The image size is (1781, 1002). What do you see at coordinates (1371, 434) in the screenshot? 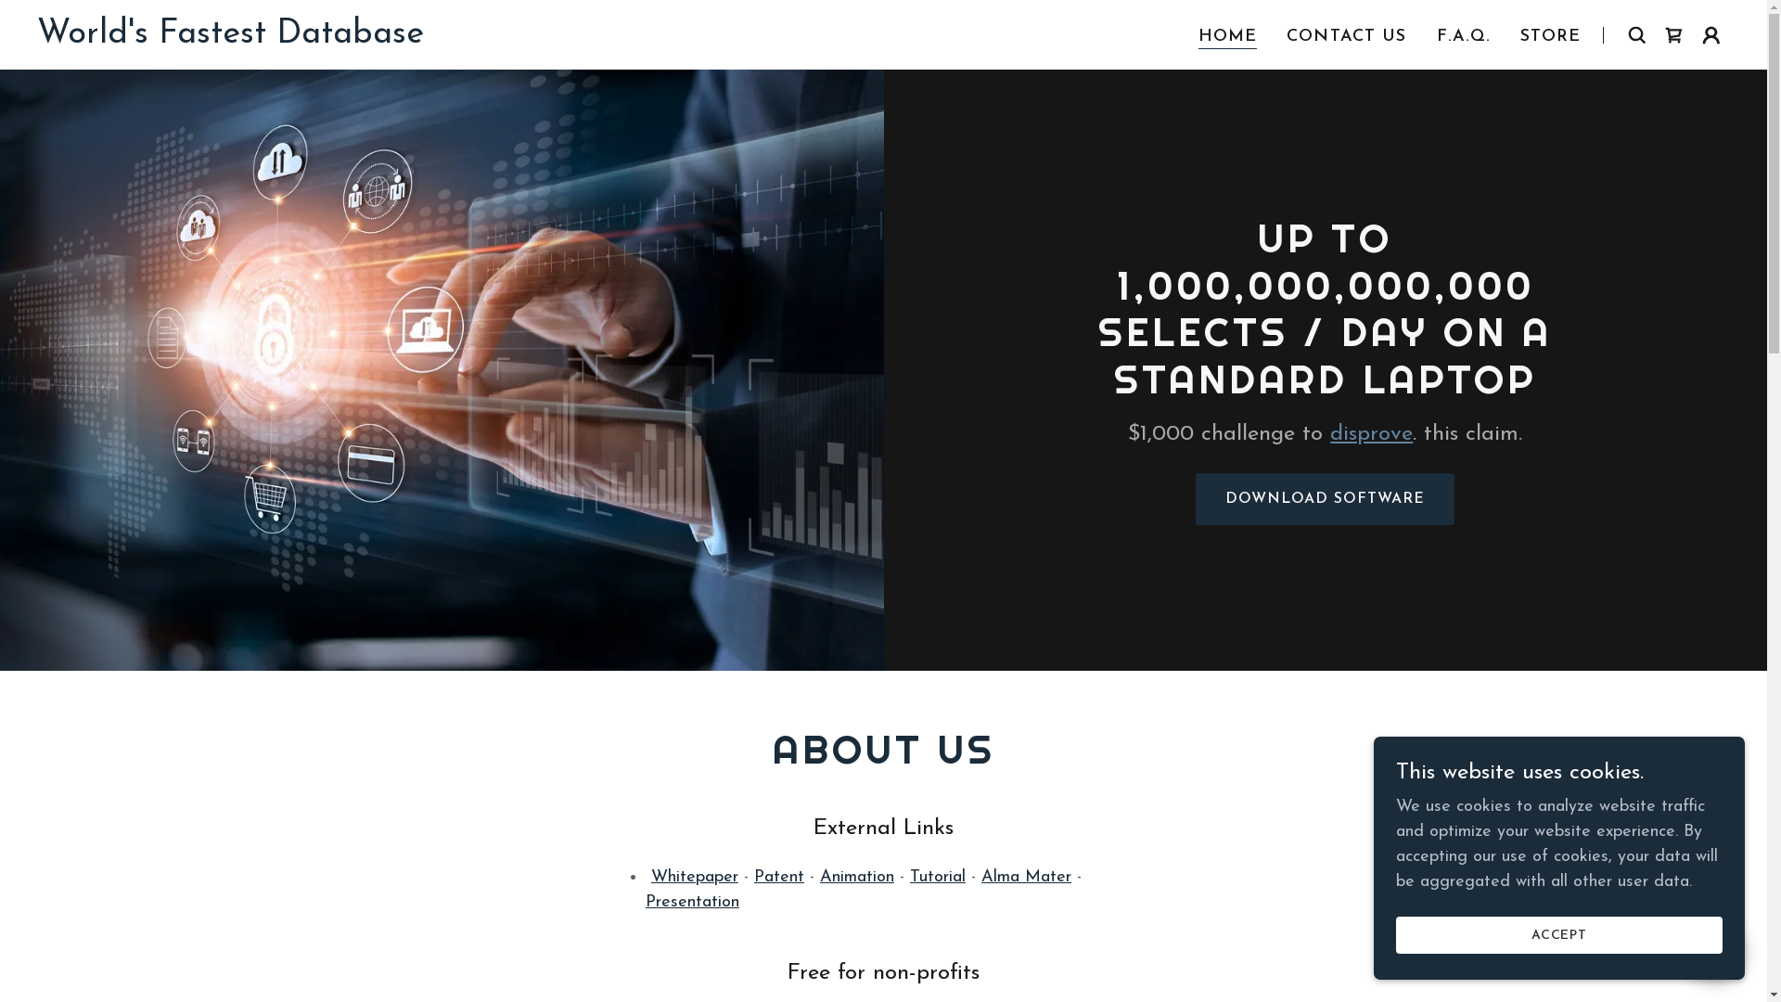
I see `disprove` at bounding box center [1371, 434].